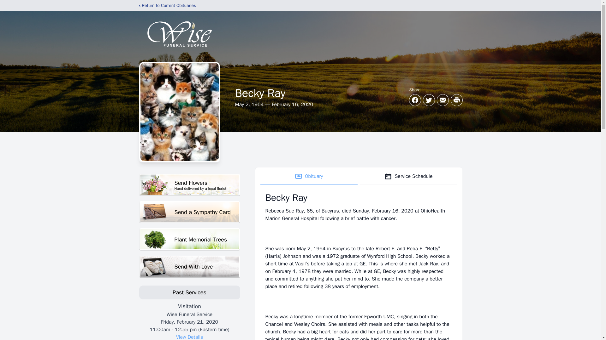  What do you see at coordinates (189, 239) in the screenshot?
I see `Service Schedule` at bounding box center [189, 239].